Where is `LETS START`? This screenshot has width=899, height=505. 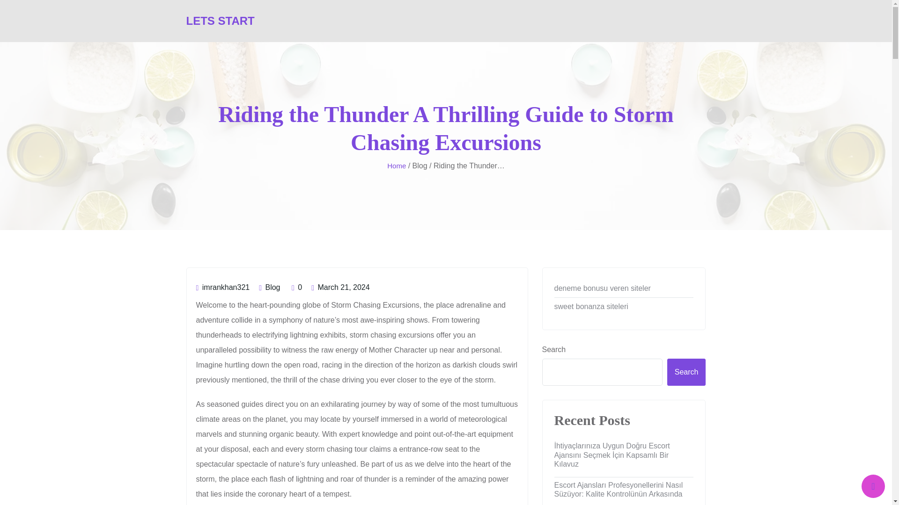 LETS START is located at coordinates (220, 21).